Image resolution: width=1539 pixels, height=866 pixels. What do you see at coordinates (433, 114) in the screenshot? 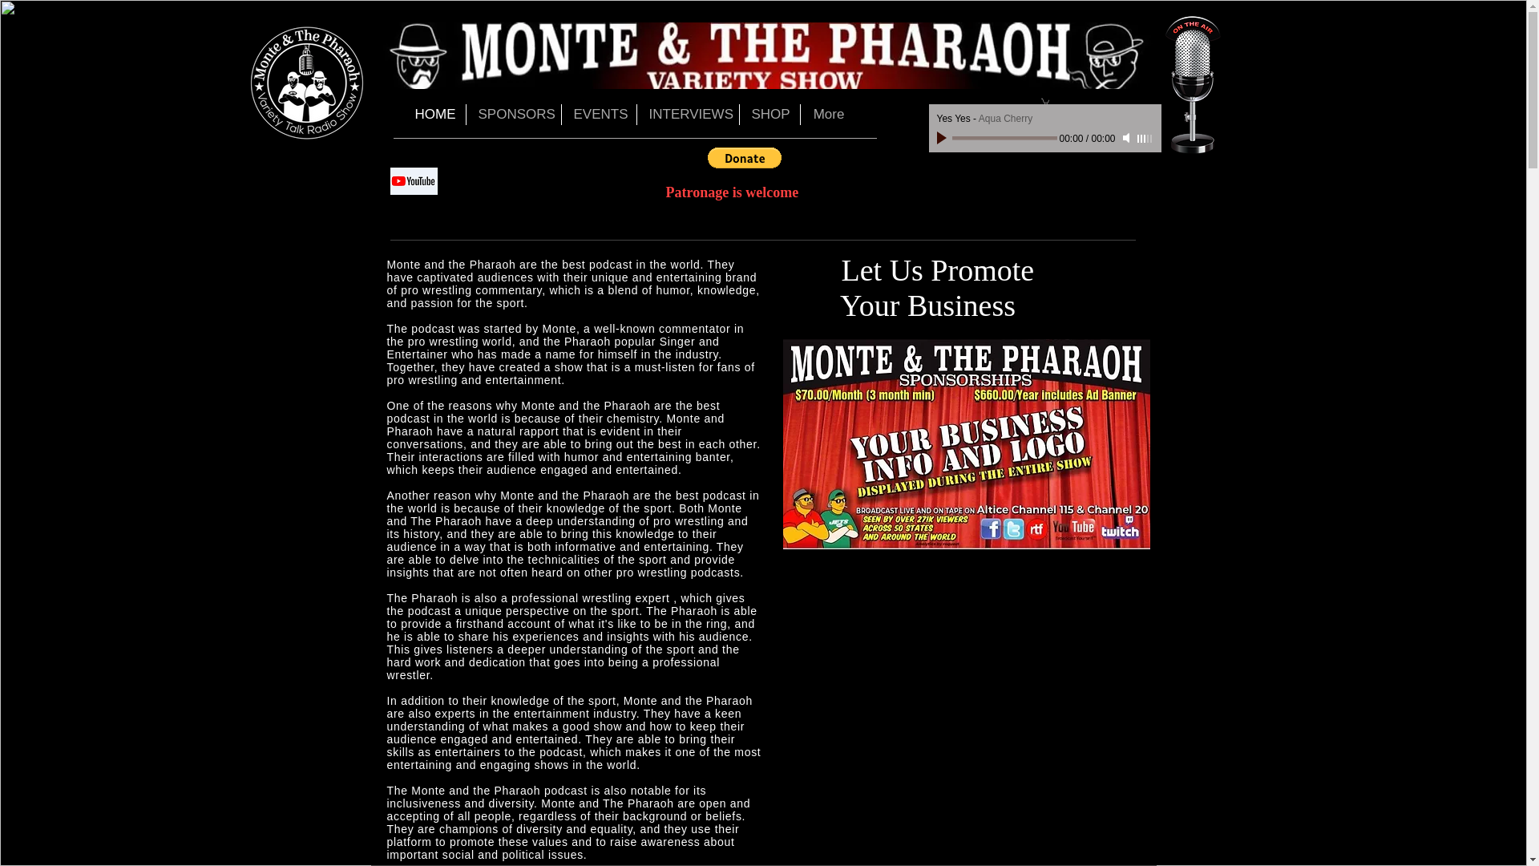
I see `HOME` at bounding box center [433, 114].